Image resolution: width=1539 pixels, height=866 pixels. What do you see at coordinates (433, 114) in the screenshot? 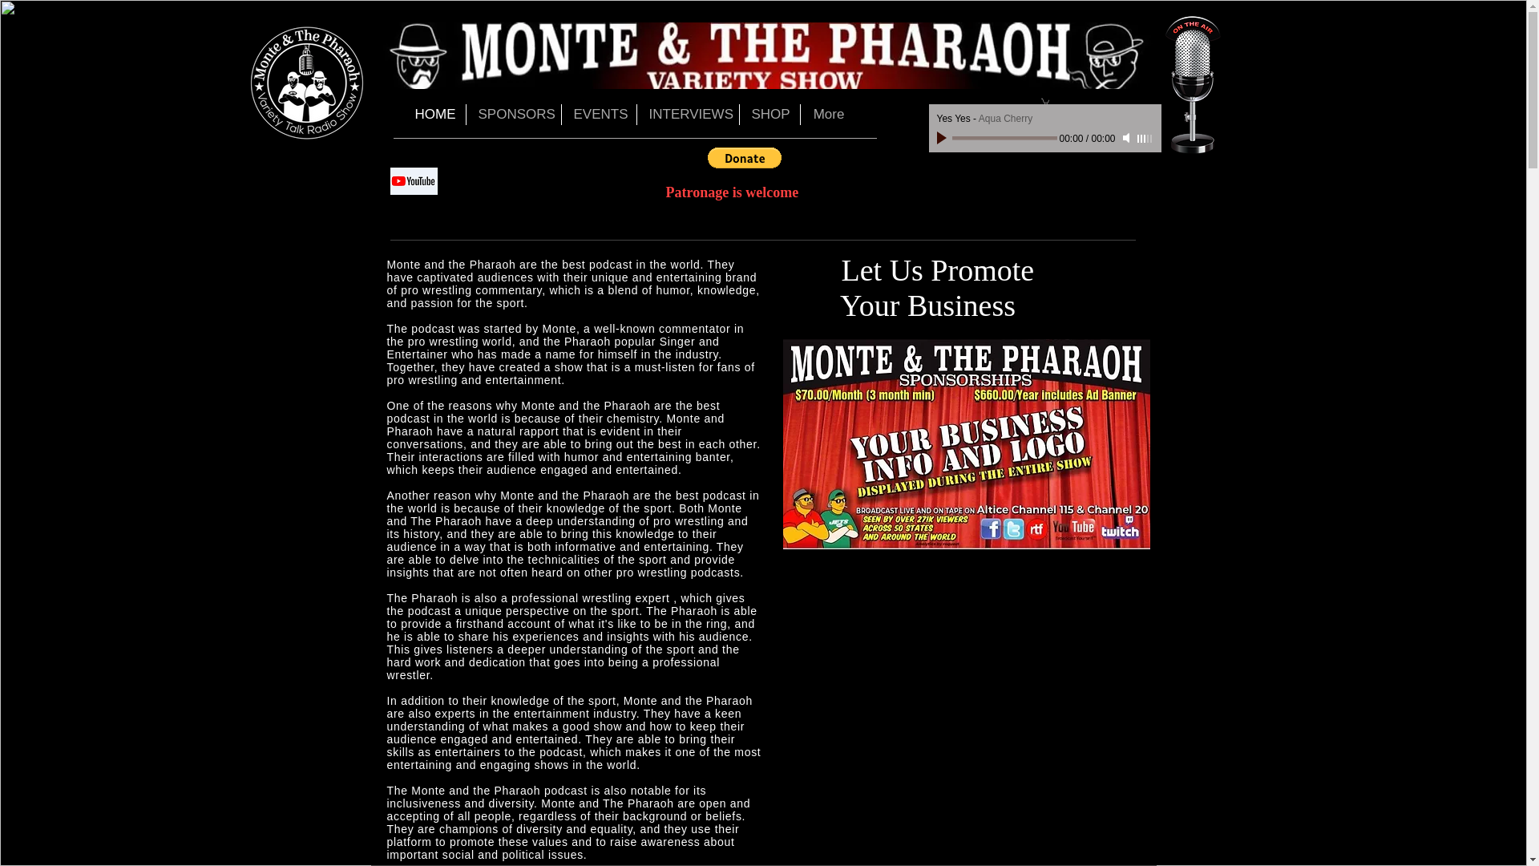
I see `HOME` at bounding box center [433, 114].